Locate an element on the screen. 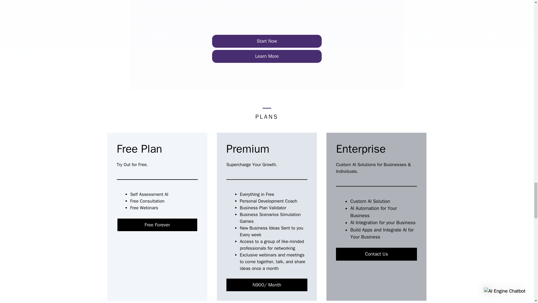  Contact Us is located at coordinates (376, 254).